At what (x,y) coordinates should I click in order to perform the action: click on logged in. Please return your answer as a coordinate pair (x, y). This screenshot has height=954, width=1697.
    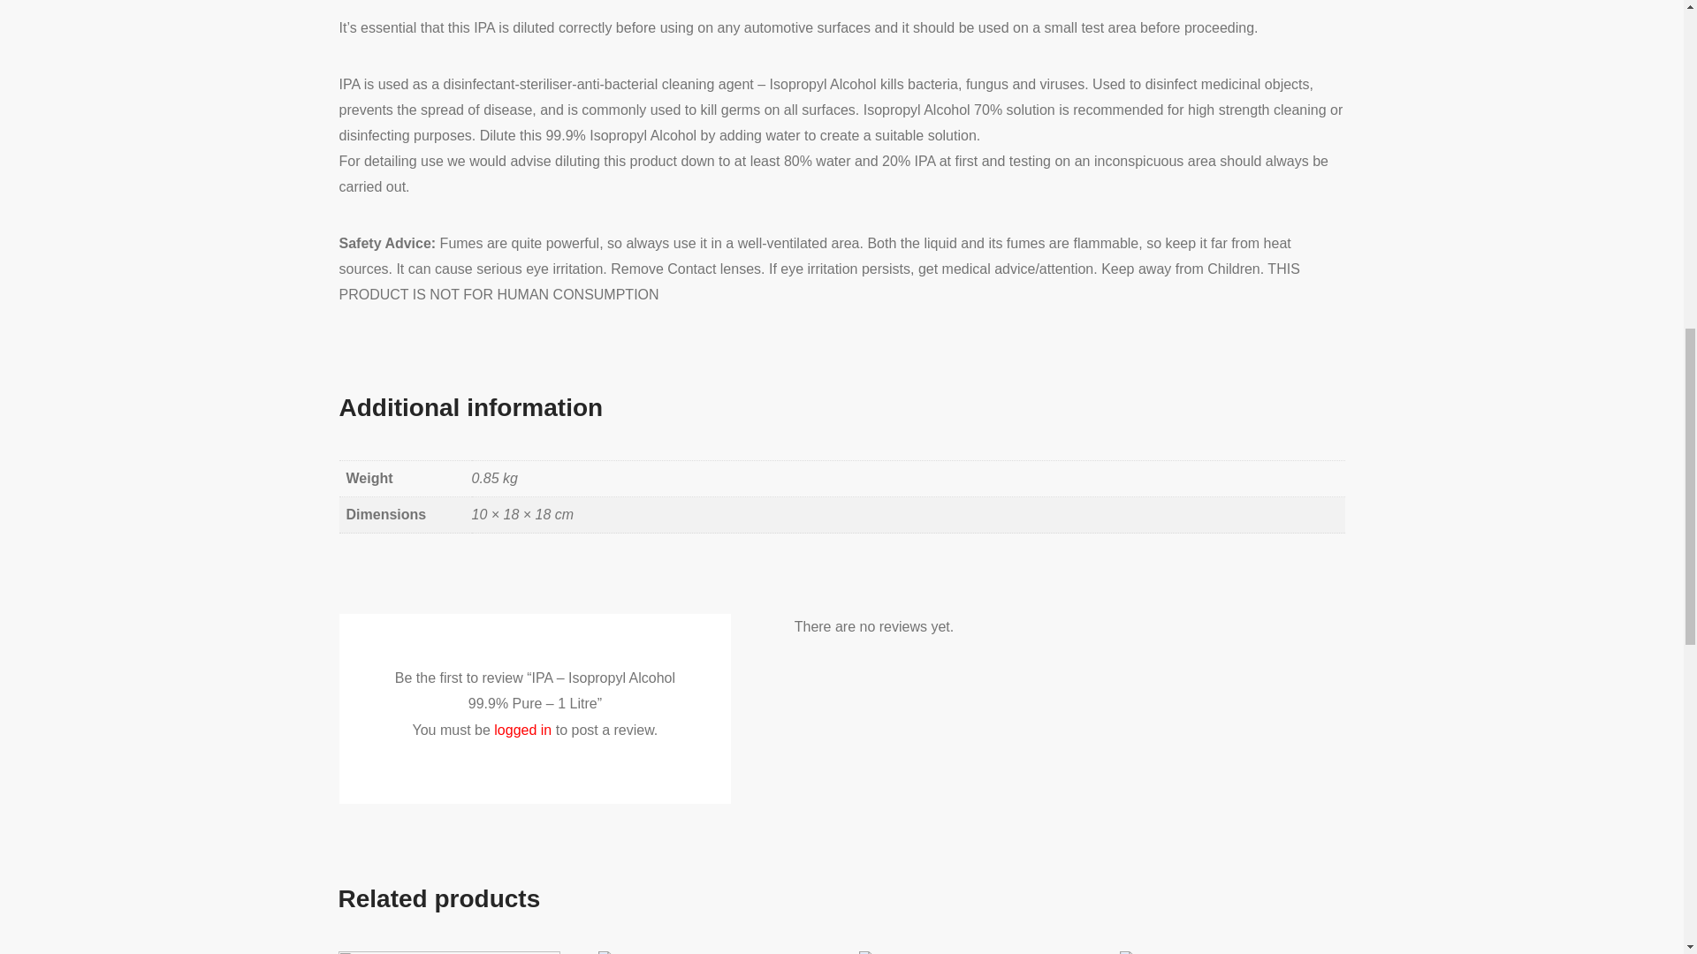
    Looking at the image, I should click on (522, 730).